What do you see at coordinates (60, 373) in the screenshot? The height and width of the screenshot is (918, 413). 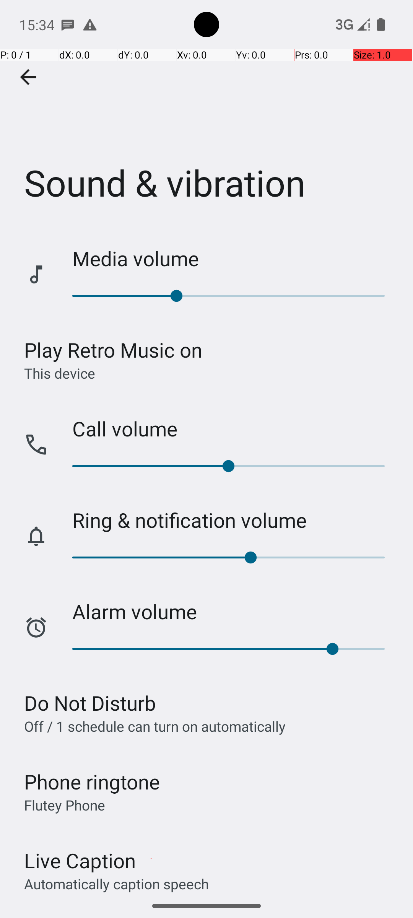 I see `This device` at bounding box center [60, 373].